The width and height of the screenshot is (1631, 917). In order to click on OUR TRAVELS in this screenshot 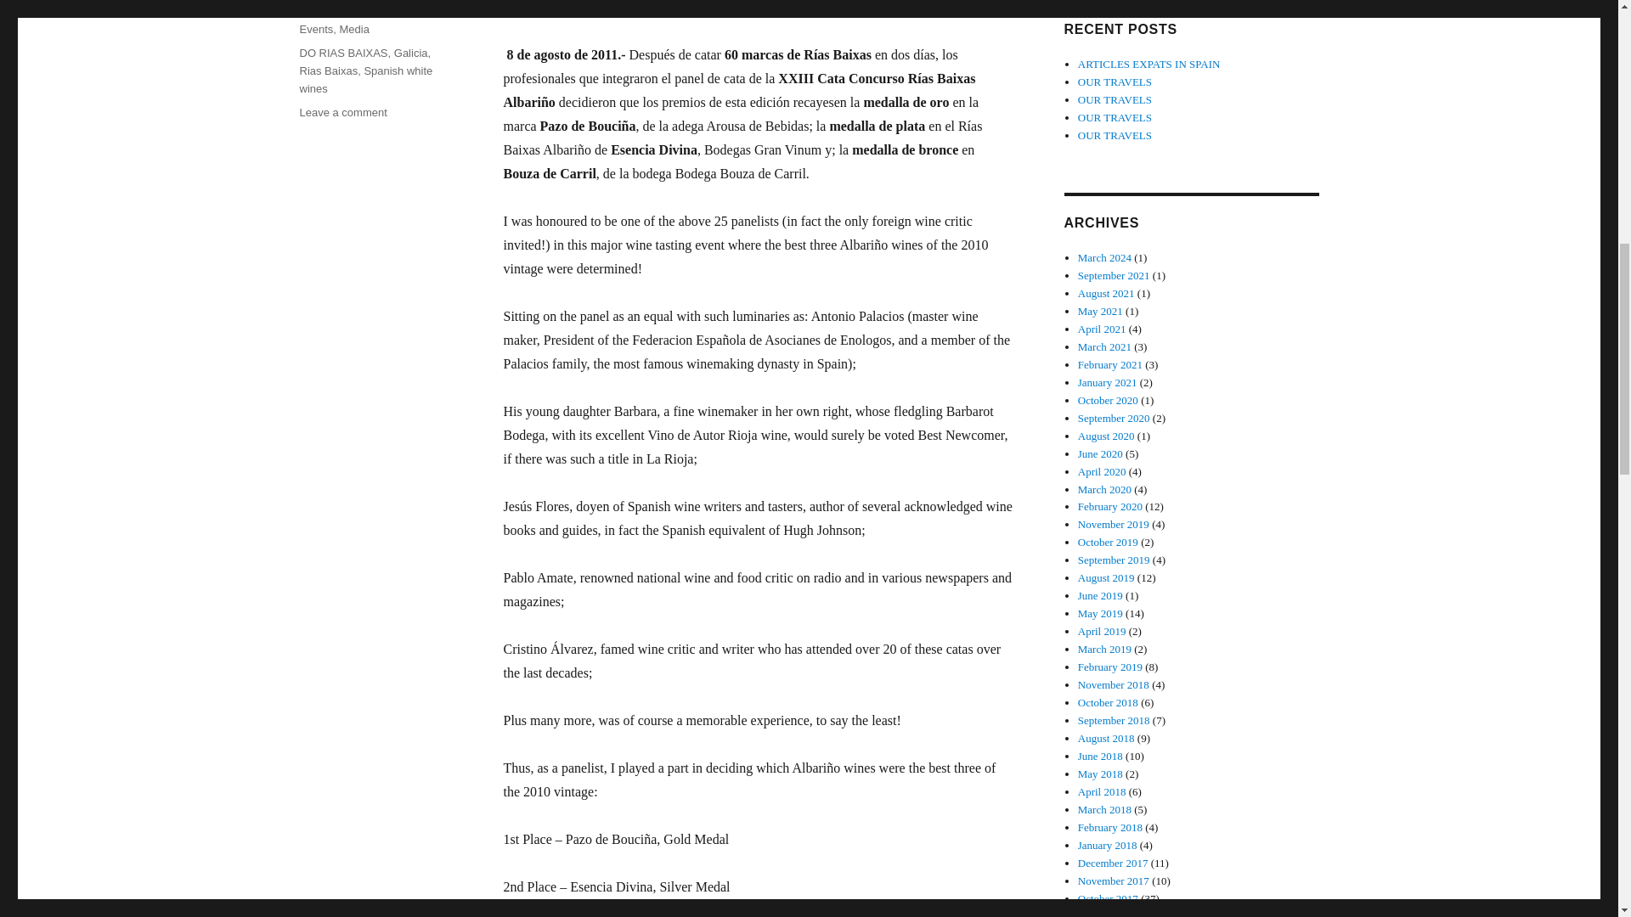, I will do `click(1115, 100)`.